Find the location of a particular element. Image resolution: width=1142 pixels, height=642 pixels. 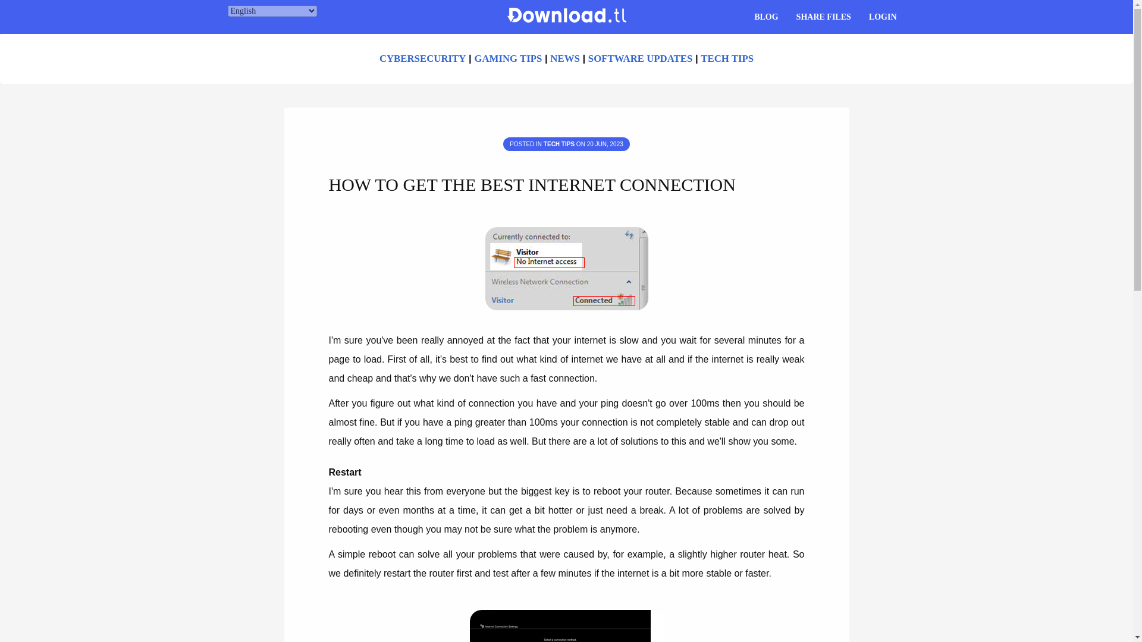

GAMING TIPS is located at coordinates (507, 58).